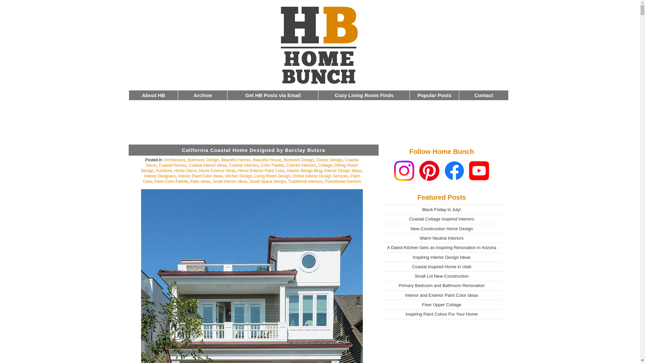 The height and width of the screenshot is (363, 645). Describe the element at coordinates (185, 171) in the screenshot. I see `Home Decor` at that location.